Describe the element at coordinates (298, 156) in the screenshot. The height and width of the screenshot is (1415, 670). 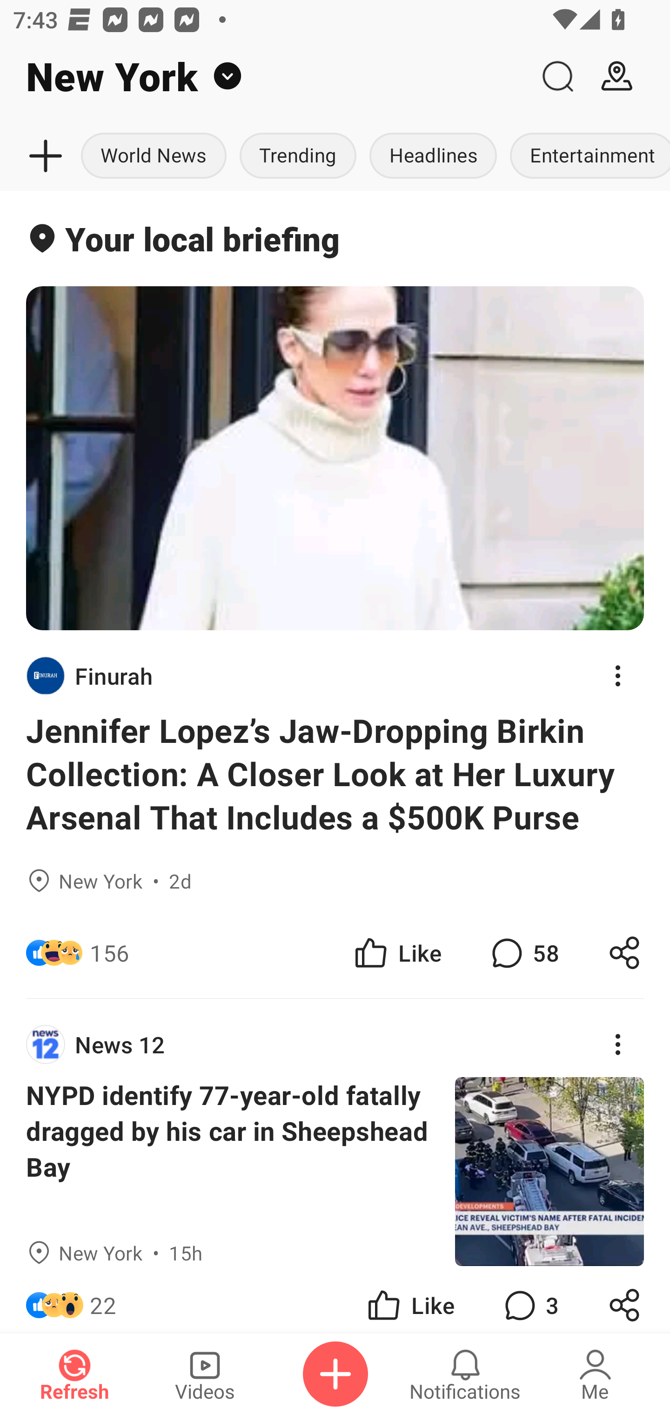
I see `Trending` at that location.